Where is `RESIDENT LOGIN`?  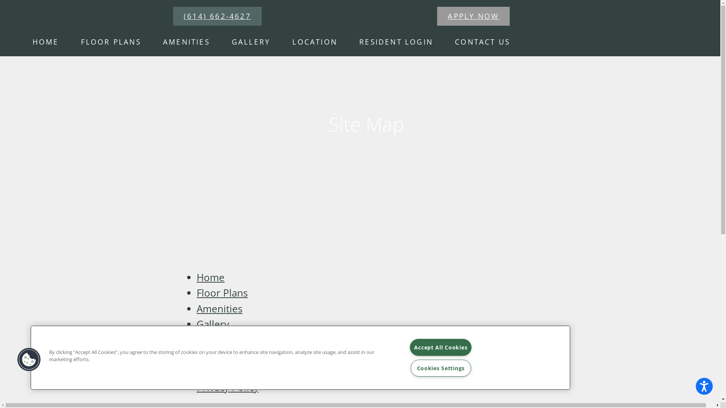
RESIDENT LOGIN is located at coordinates (396, 42).